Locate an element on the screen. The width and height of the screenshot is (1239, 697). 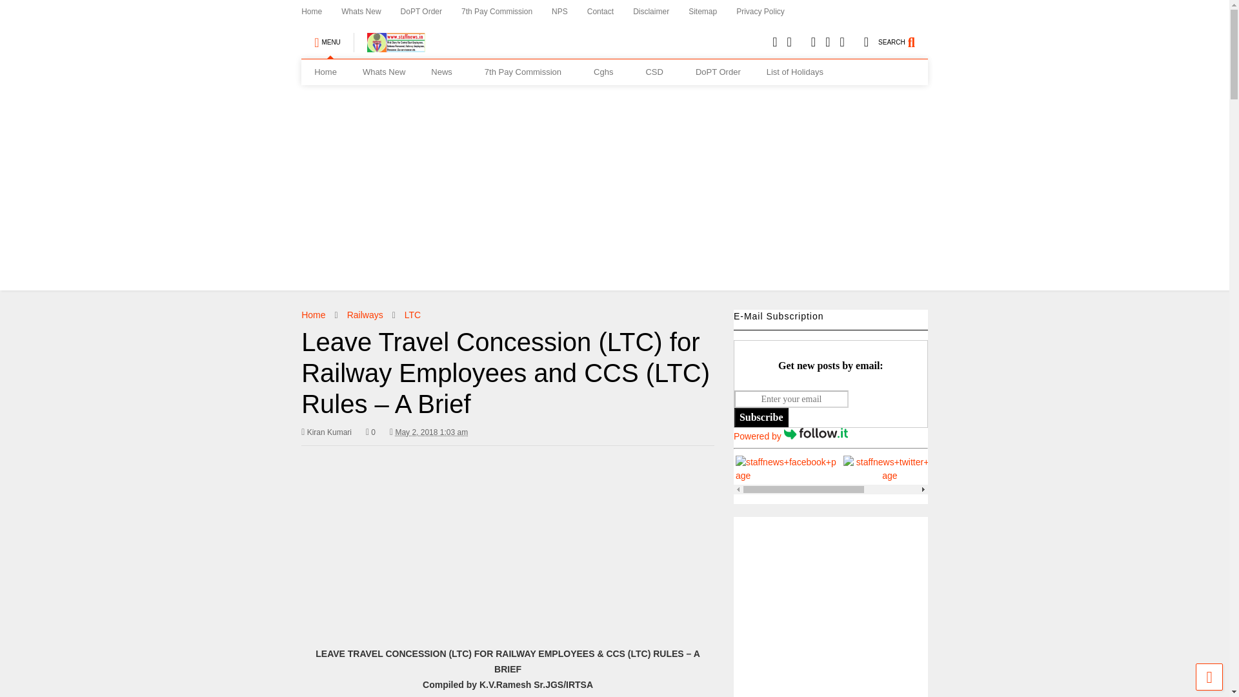
Facebook is located at coordinates (866, 41).